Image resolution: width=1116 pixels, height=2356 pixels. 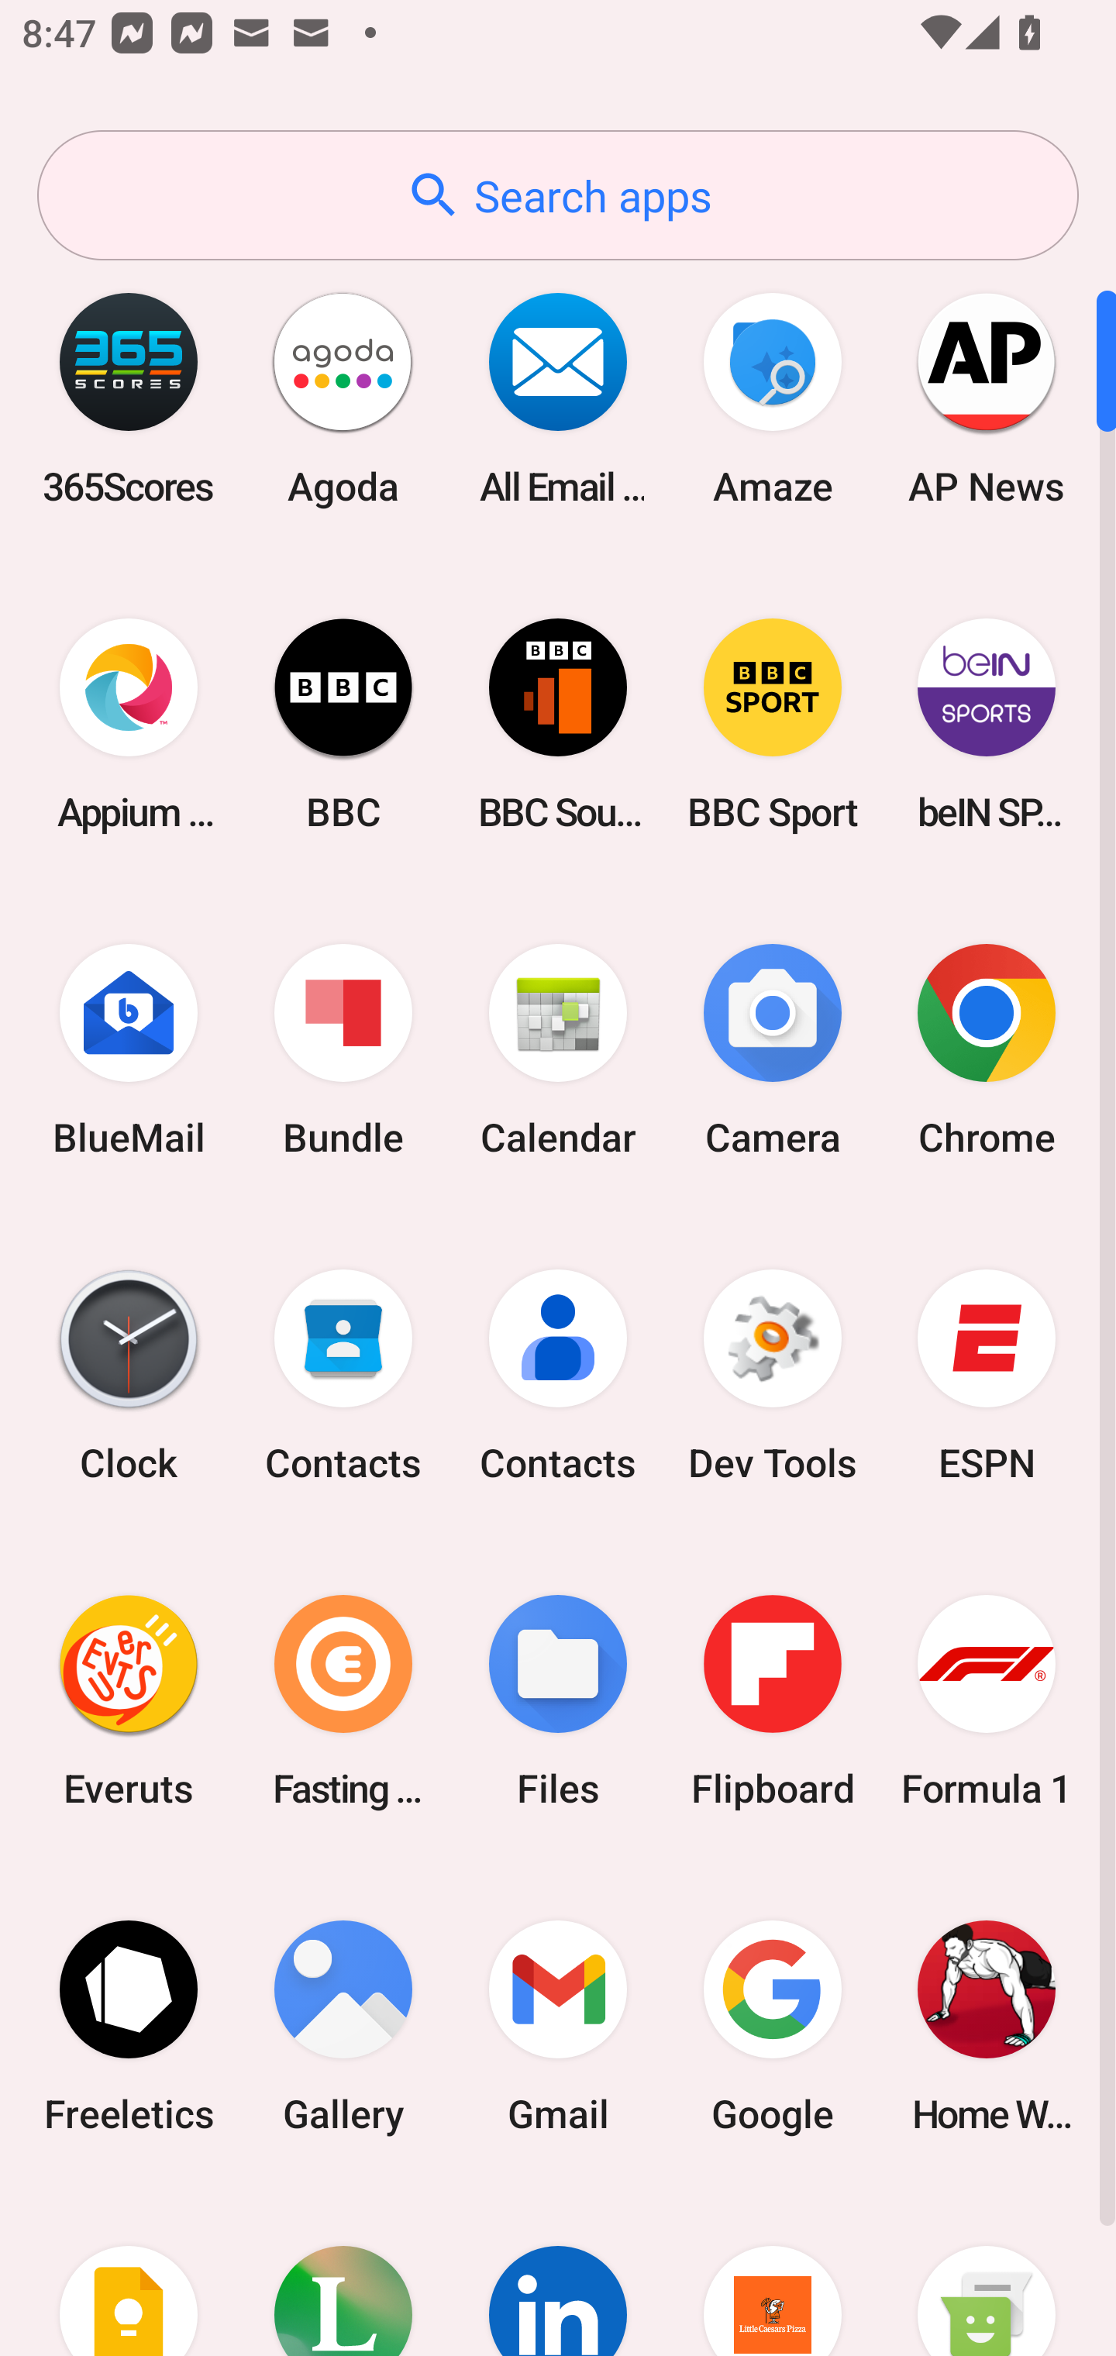 I want to click on Fasting Coach, so click(x=343, y=1700).